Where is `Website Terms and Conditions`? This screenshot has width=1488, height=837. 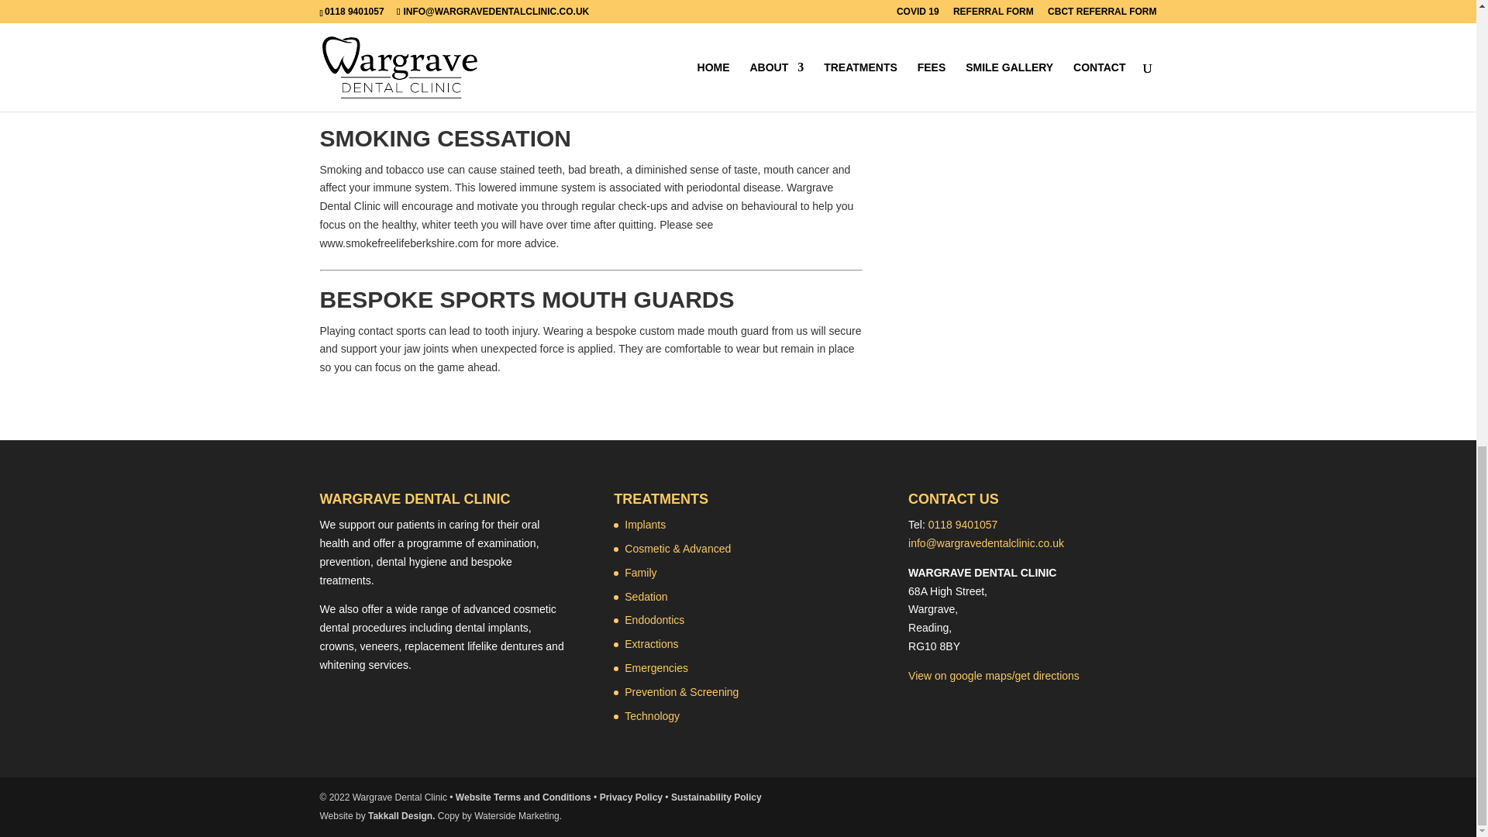
Website Terms and Conditions is located at coordinates (522, 797).